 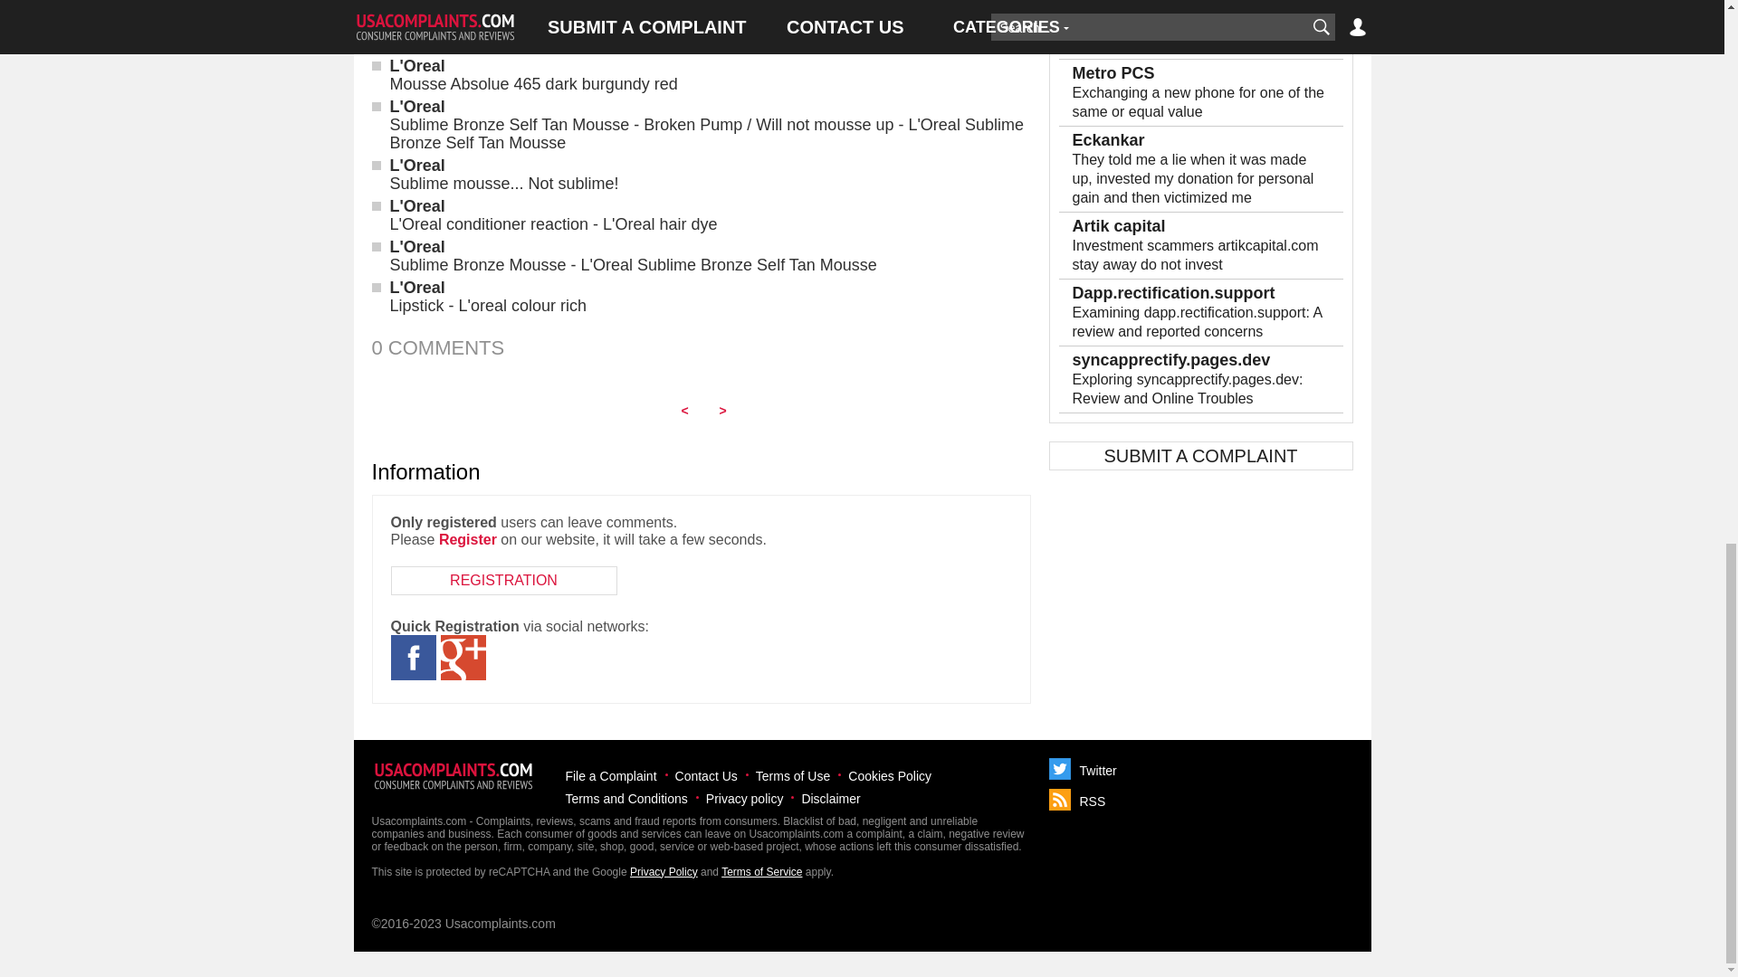 I want to click on Login with Google, so click(x=462, y=657).